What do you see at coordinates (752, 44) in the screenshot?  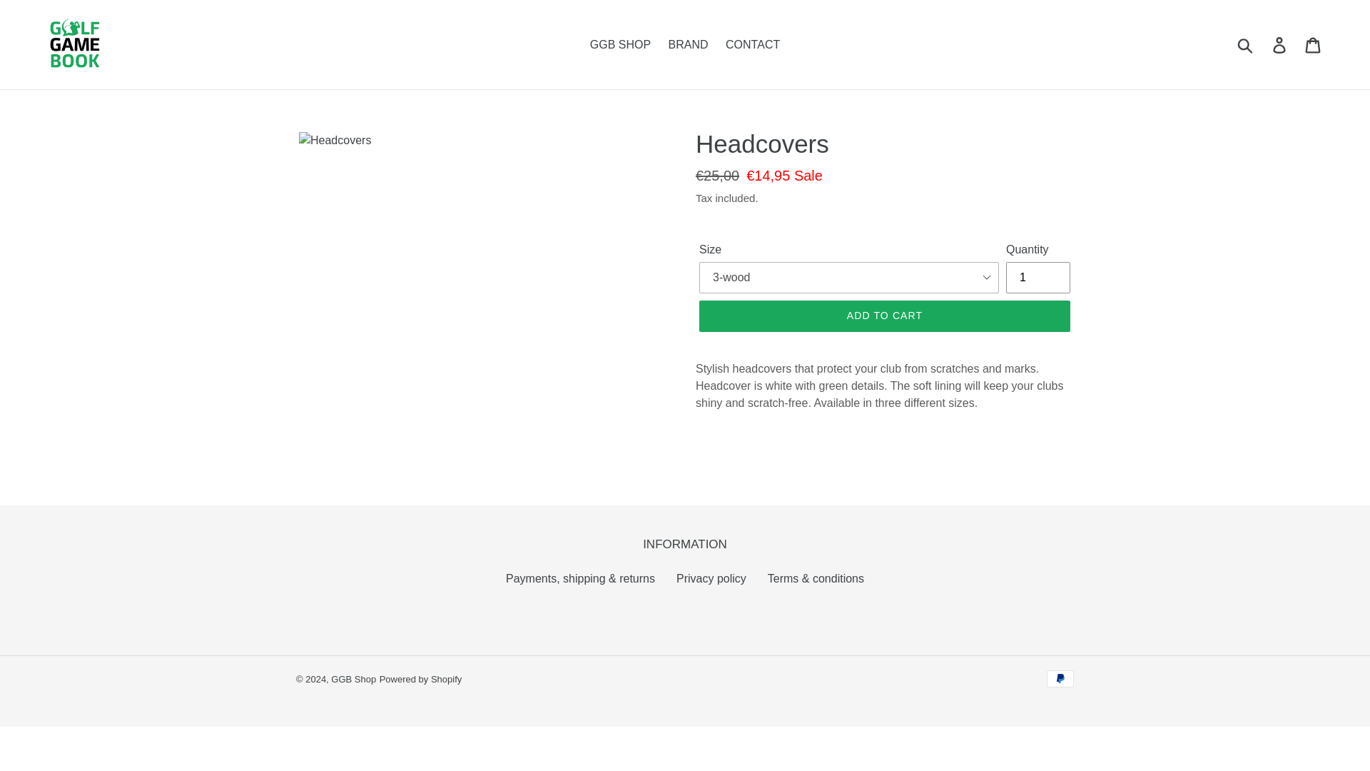 I see `CONTACT` at bounding box center [752, 44].